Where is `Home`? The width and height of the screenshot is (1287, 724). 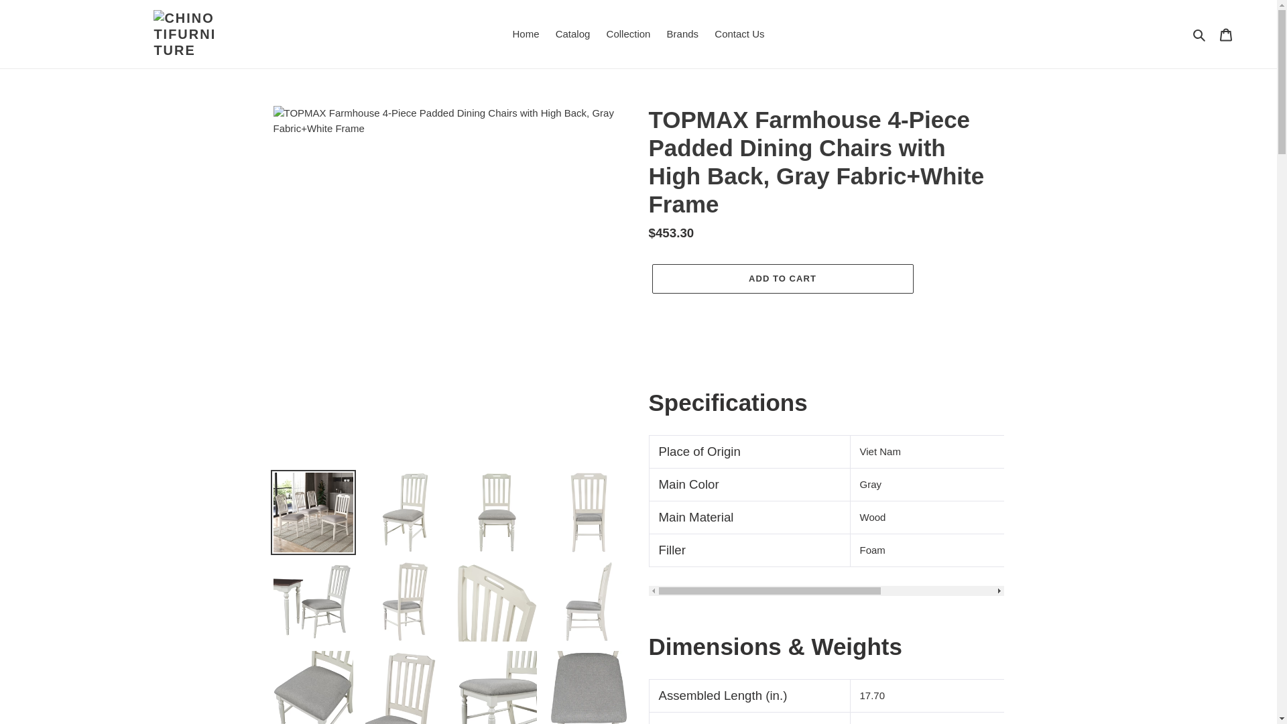 Home is located at coordinates (526, 34).